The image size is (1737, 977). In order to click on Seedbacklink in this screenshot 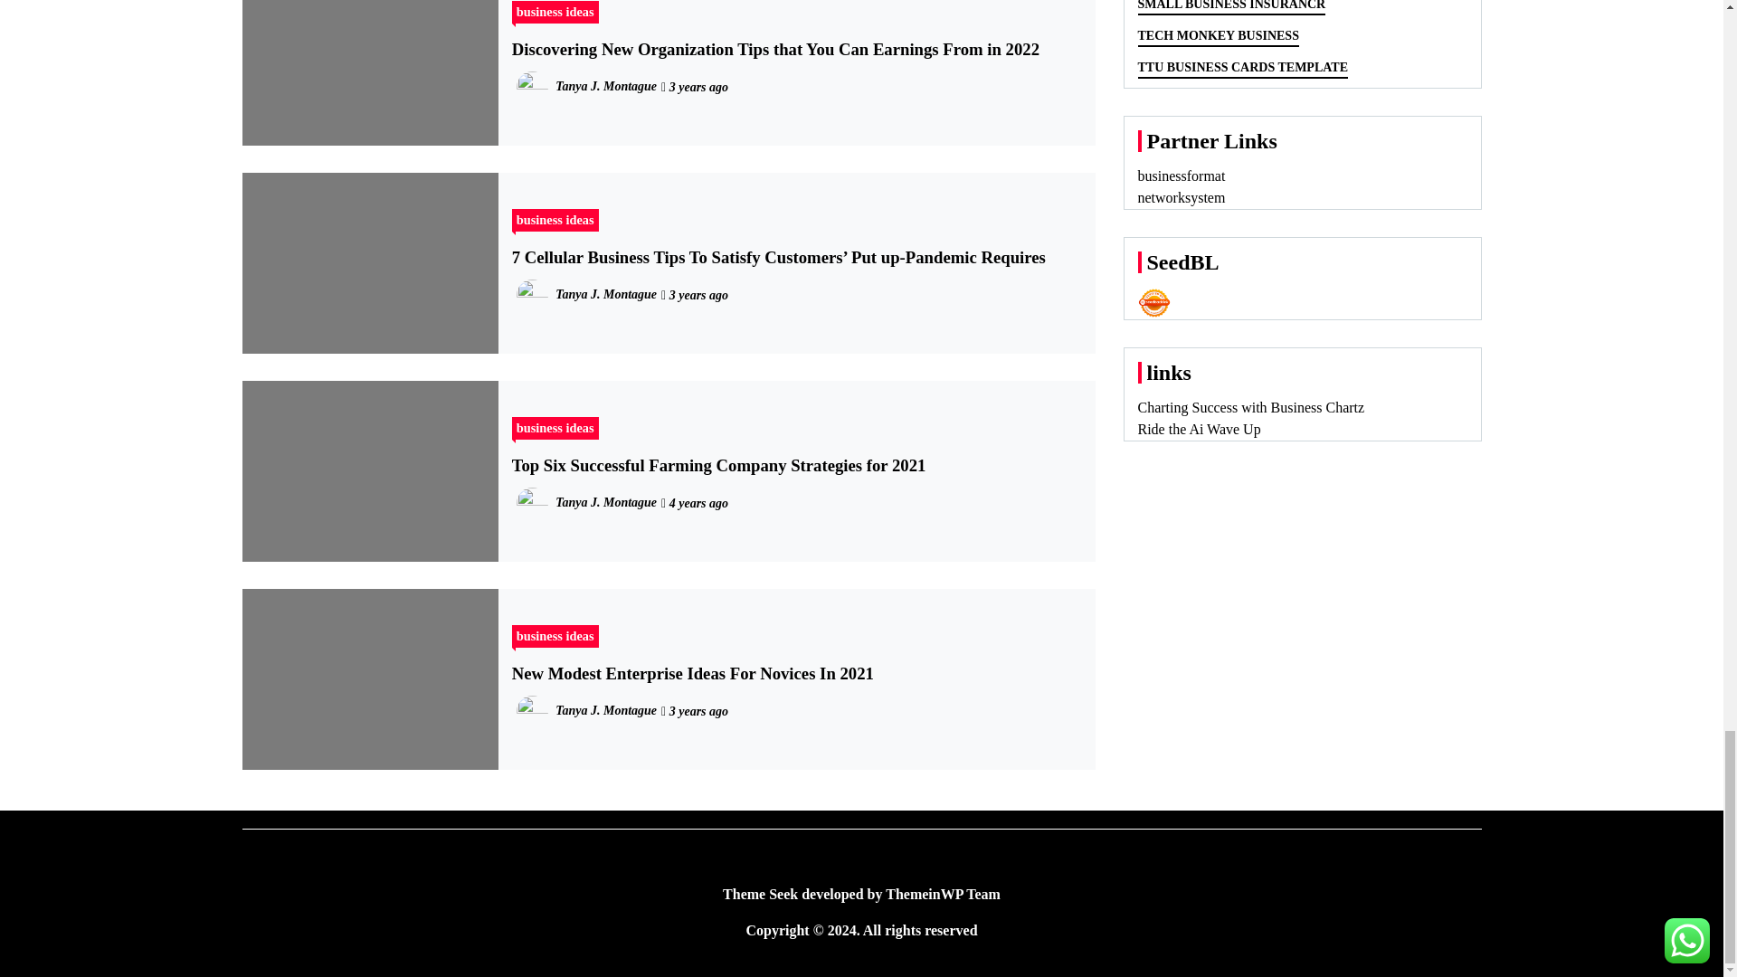, I will do `click(1154, 303)`.